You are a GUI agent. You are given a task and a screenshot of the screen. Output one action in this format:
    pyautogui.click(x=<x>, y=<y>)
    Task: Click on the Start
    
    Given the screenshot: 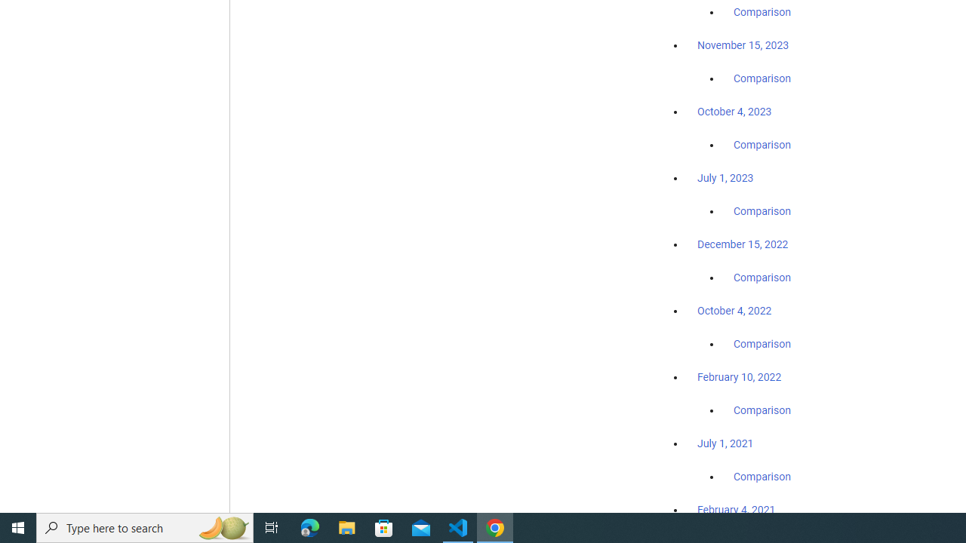 What is the action you would take?
    pyautogui.click(x=18, y=528)
    